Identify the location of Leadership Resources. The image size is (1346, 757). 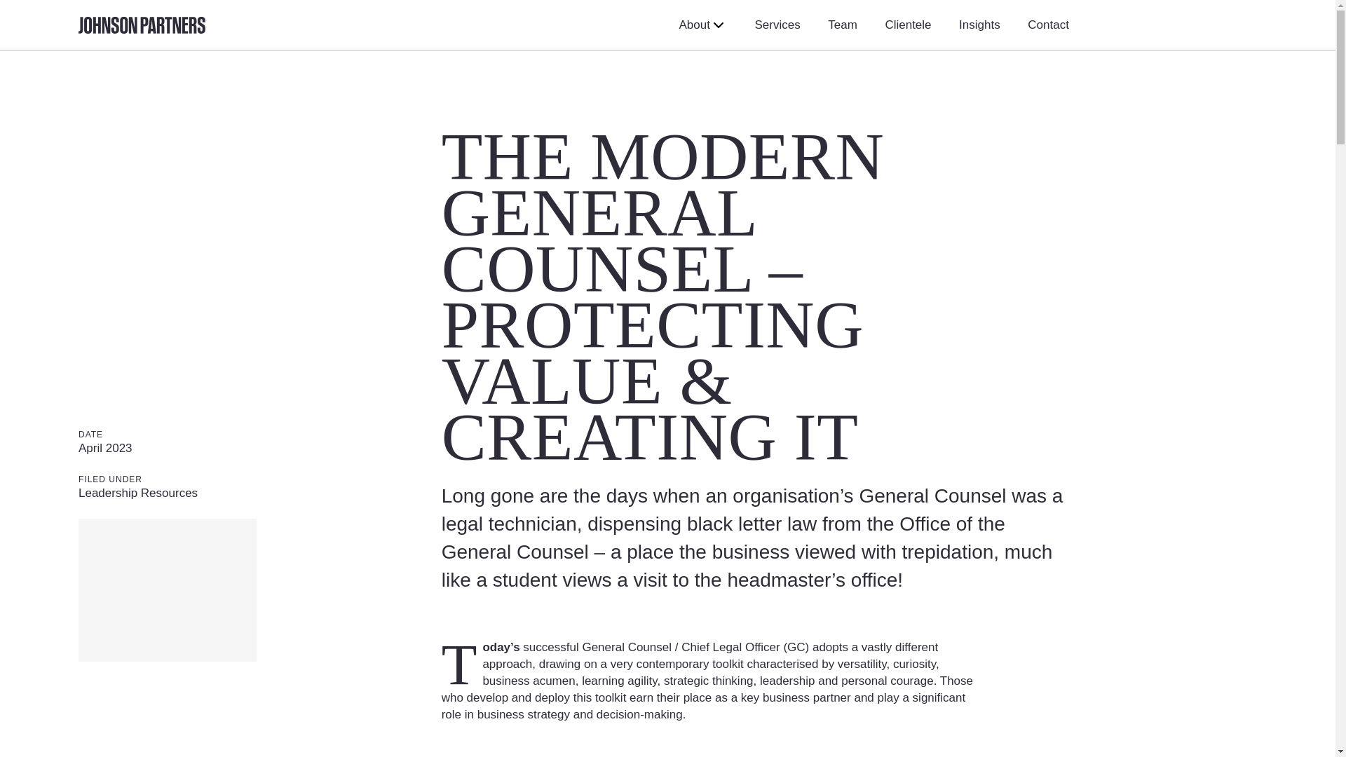
(137, 493).